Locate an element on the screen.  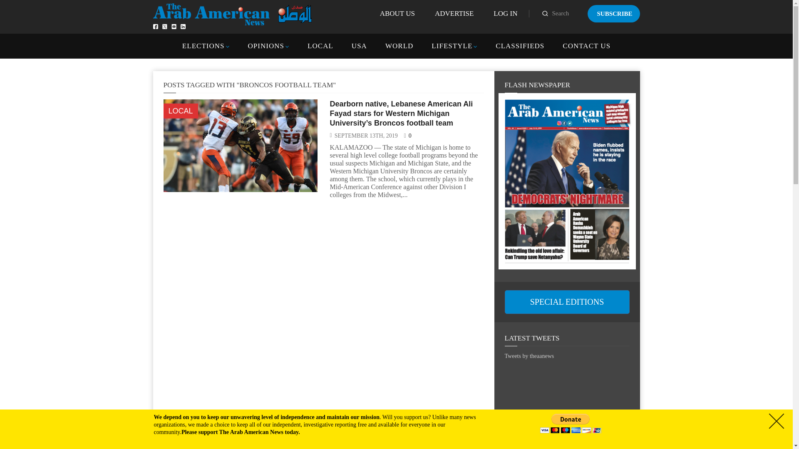
LOCAL is located at coordinates (180, 111).